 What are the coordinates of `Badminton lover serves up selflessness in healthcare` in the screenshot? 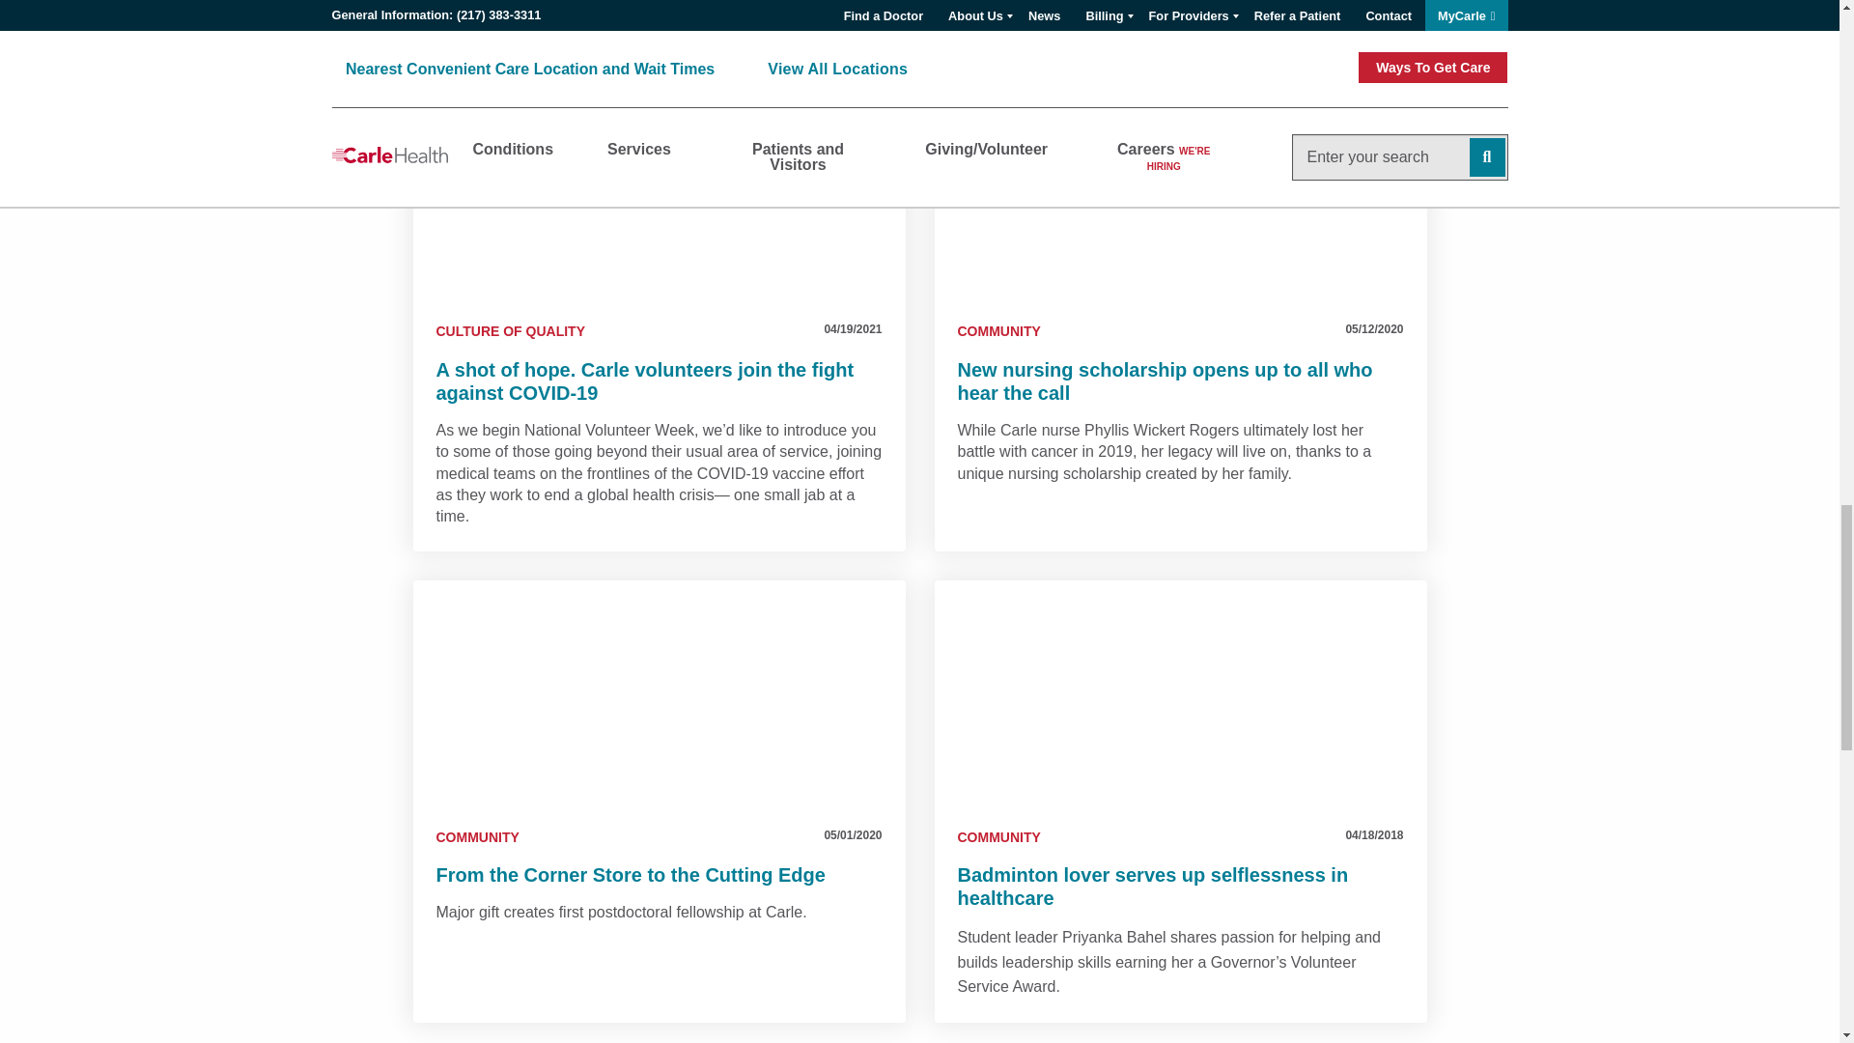 It's located at (1180, 695).